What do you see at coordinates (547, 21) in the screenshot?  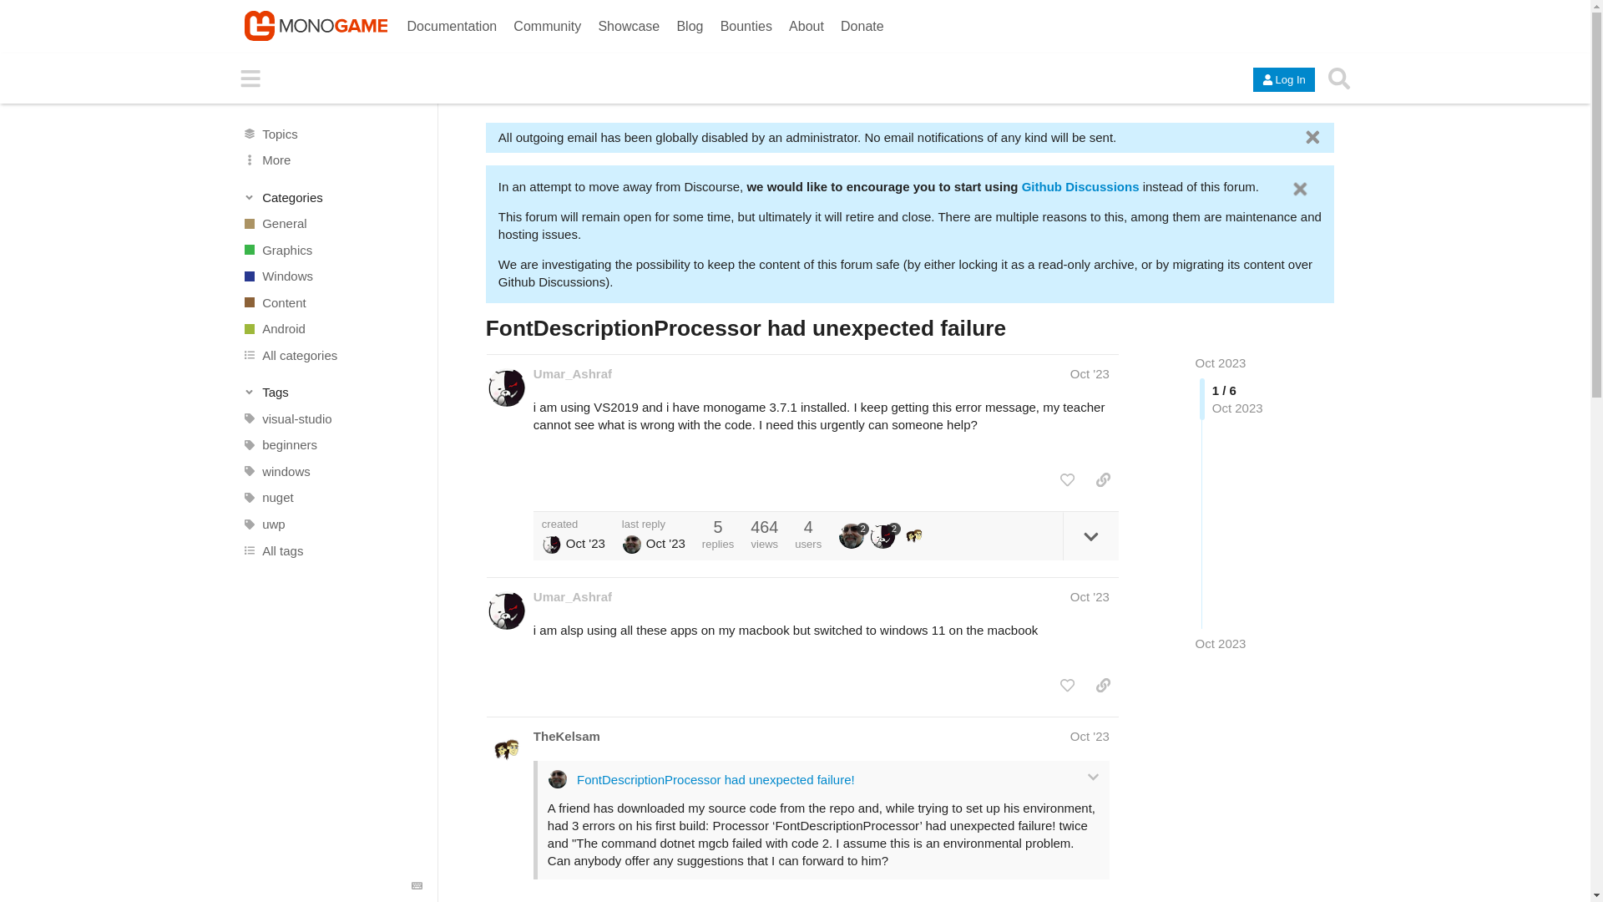 I see `Community` at bounding box center [547, 21].